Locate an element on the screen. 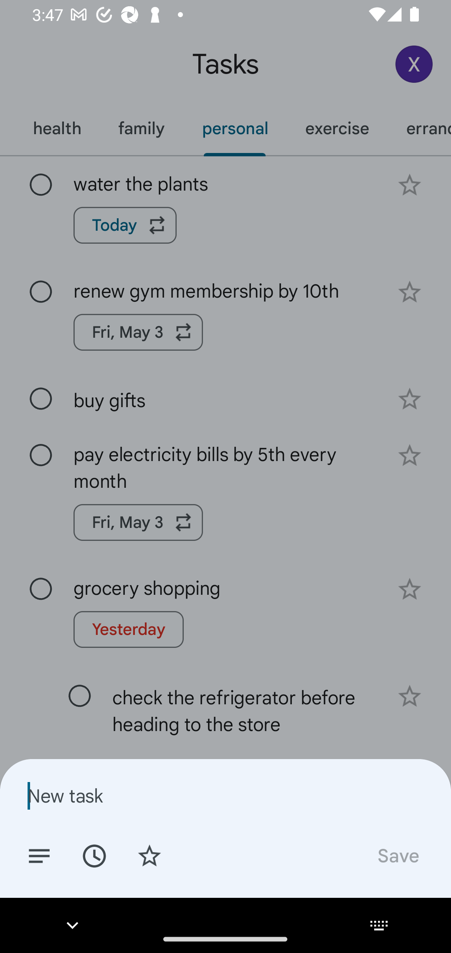  Add details is located at coordinates (39, 855).